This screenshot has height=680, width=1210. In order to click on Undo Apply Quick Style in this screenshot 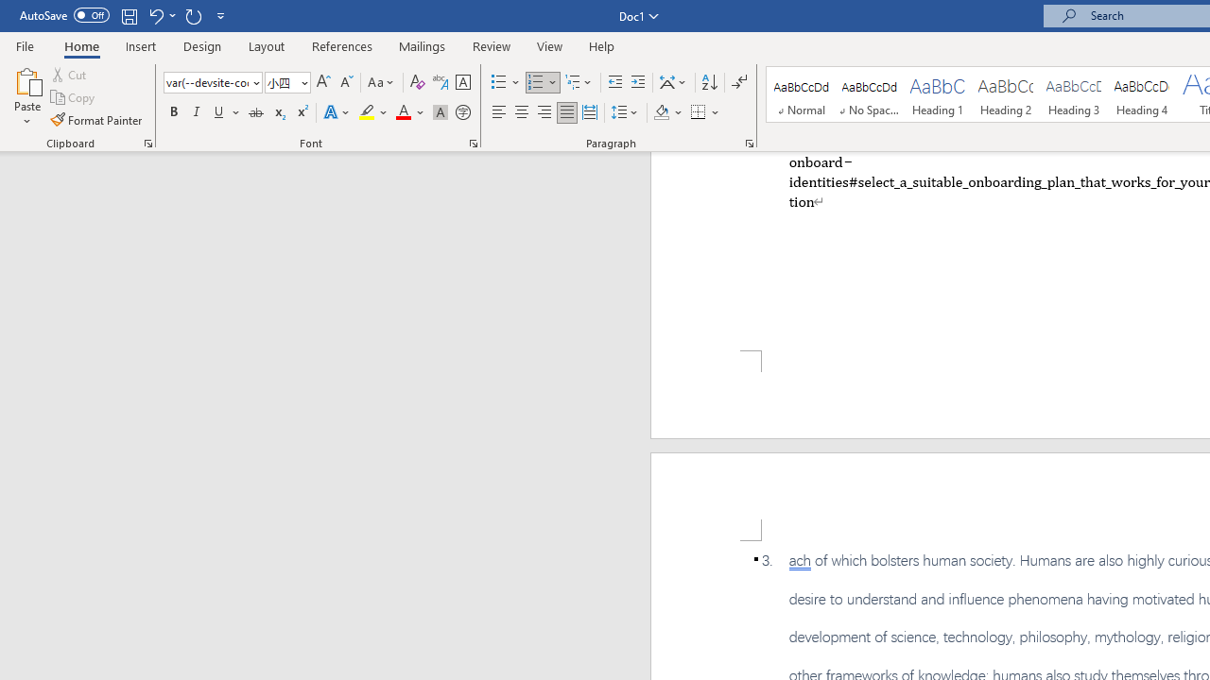, I will do `click(155, 15)`.